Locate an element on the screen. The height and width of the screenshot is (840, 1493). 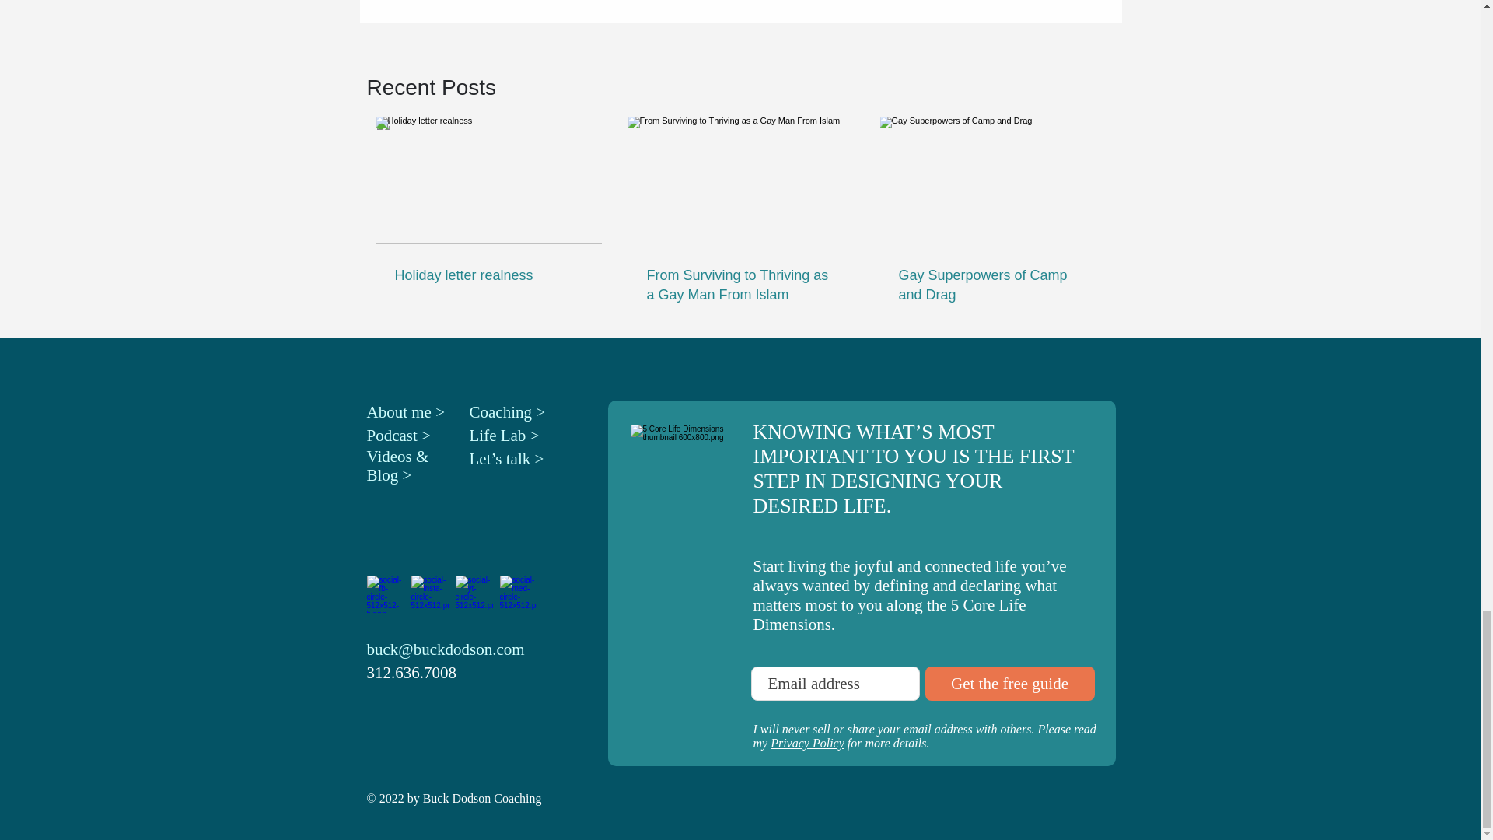
Privacy Policy is located at coordinates (807, 744).